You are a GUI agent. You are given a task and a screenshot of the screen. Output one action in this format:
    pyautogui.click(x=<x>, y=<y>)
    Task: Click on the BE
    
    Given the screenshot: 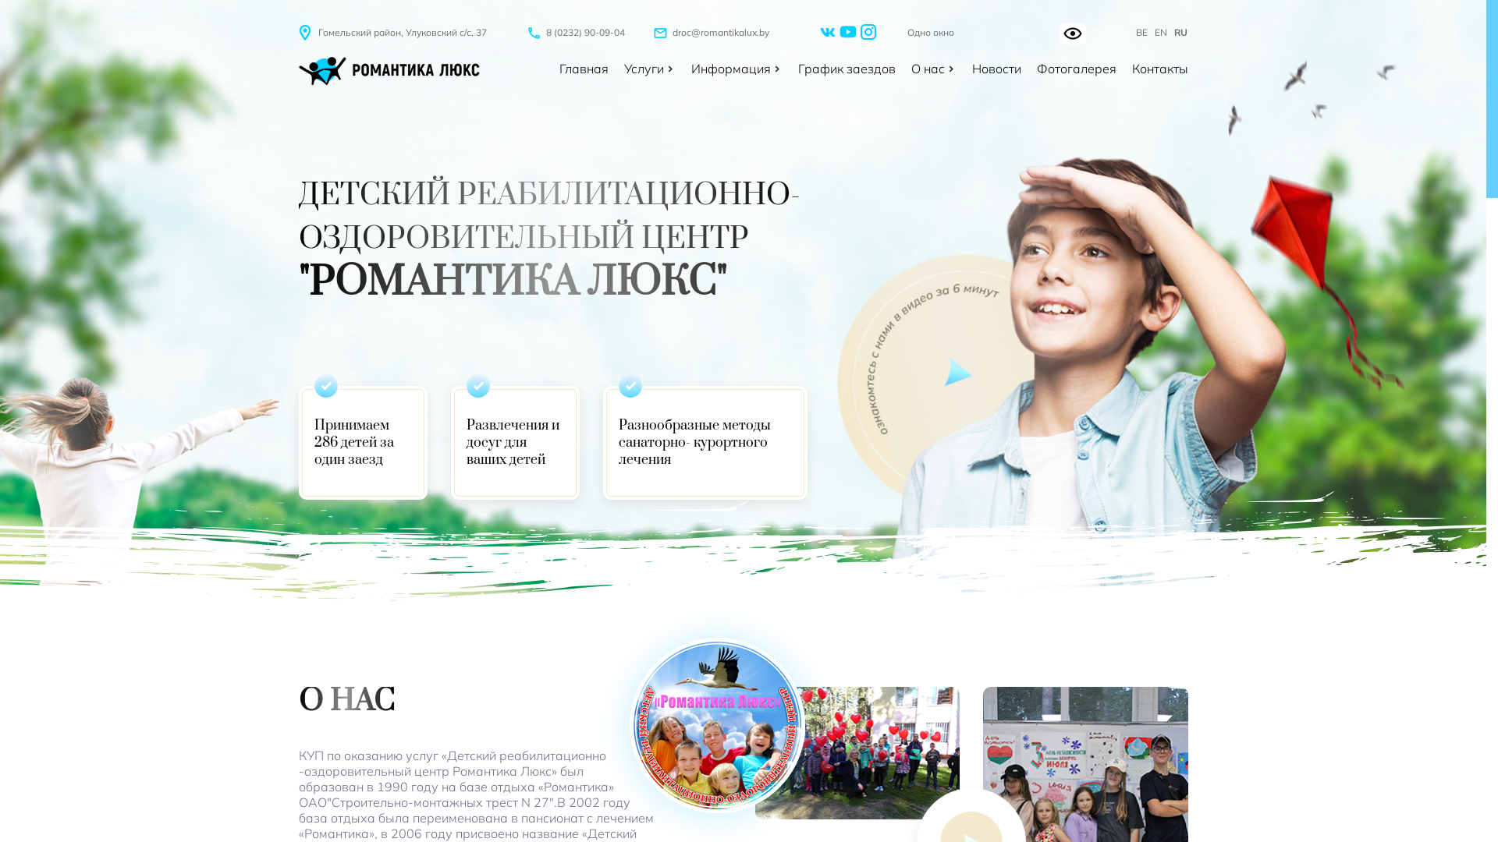 What is the action you would take?
    pyautogui.click(x=1142, y=33)
    